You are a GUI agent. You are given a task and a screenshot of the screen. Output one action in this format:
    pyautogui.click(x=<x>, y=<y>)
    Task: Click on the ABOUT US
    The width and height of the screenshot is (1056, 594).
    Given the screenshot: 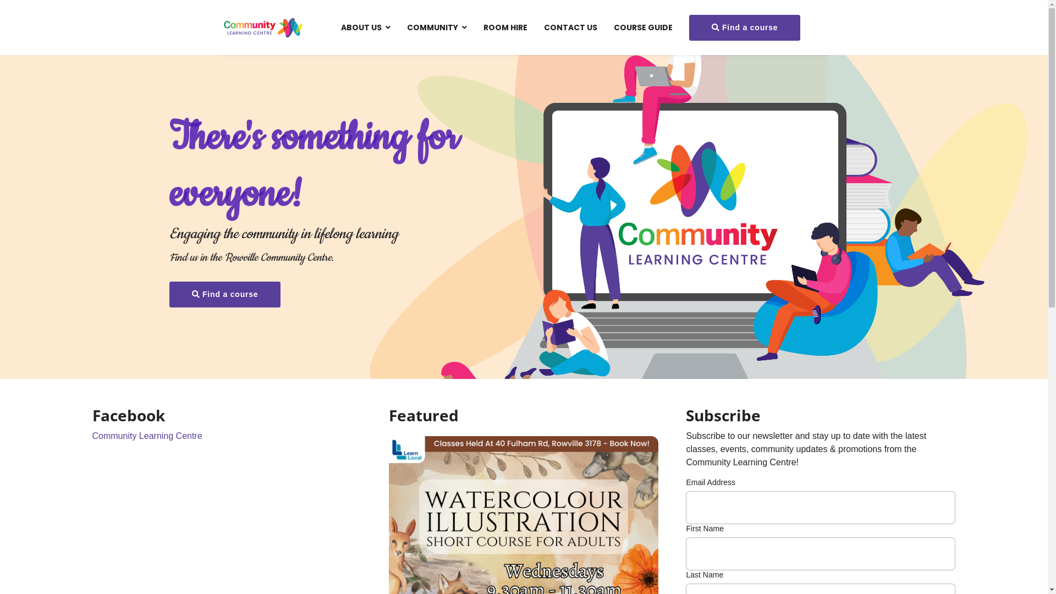 What is the action you would take?
    pyautogui.click(x=365, y=28)
    